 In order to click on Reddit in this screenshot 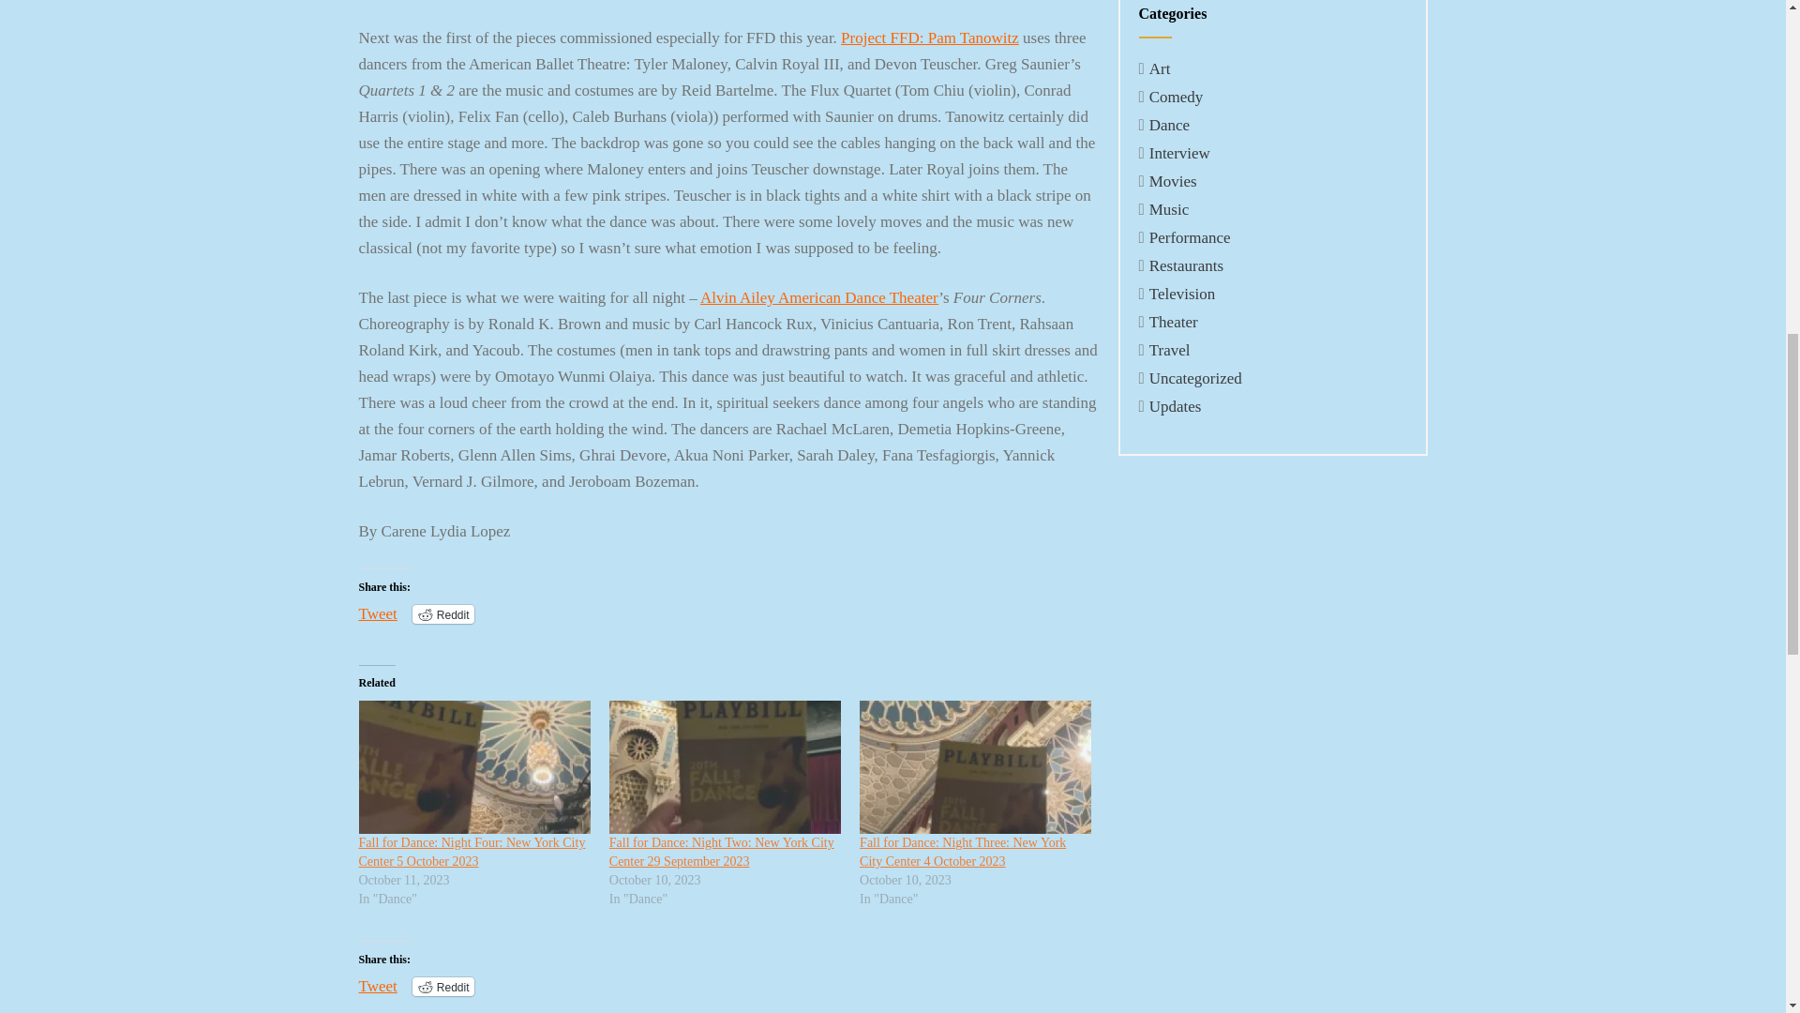, I will do `click(442, 987)`.